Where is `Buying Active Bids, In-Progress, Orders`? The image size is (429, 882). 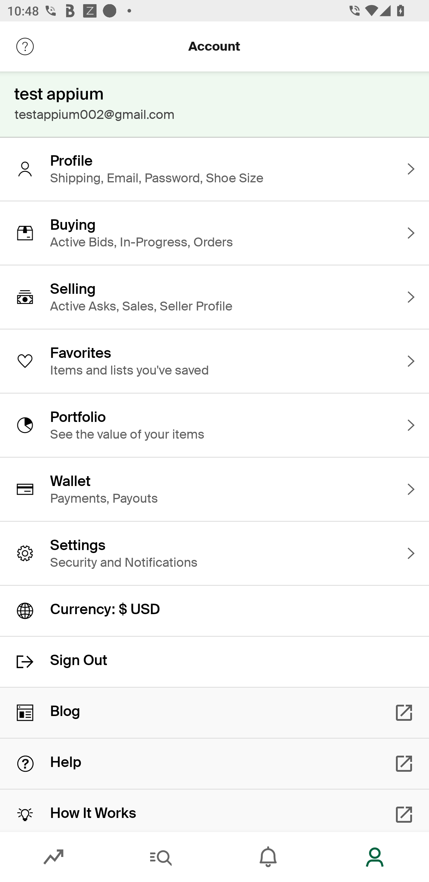
Buying Active Bids, In-Progress, Orders is located at coordinates (214, 233).